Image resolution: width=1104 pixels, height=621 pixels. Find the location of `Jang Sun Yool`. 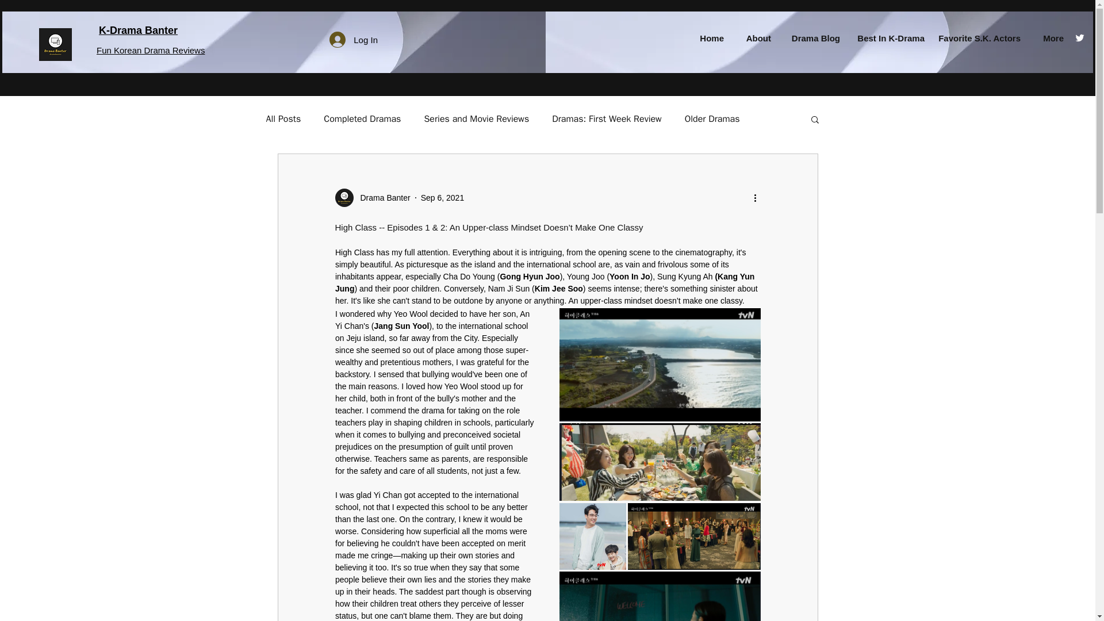

Jang Sun Yool is located at coordinates (401, 325).